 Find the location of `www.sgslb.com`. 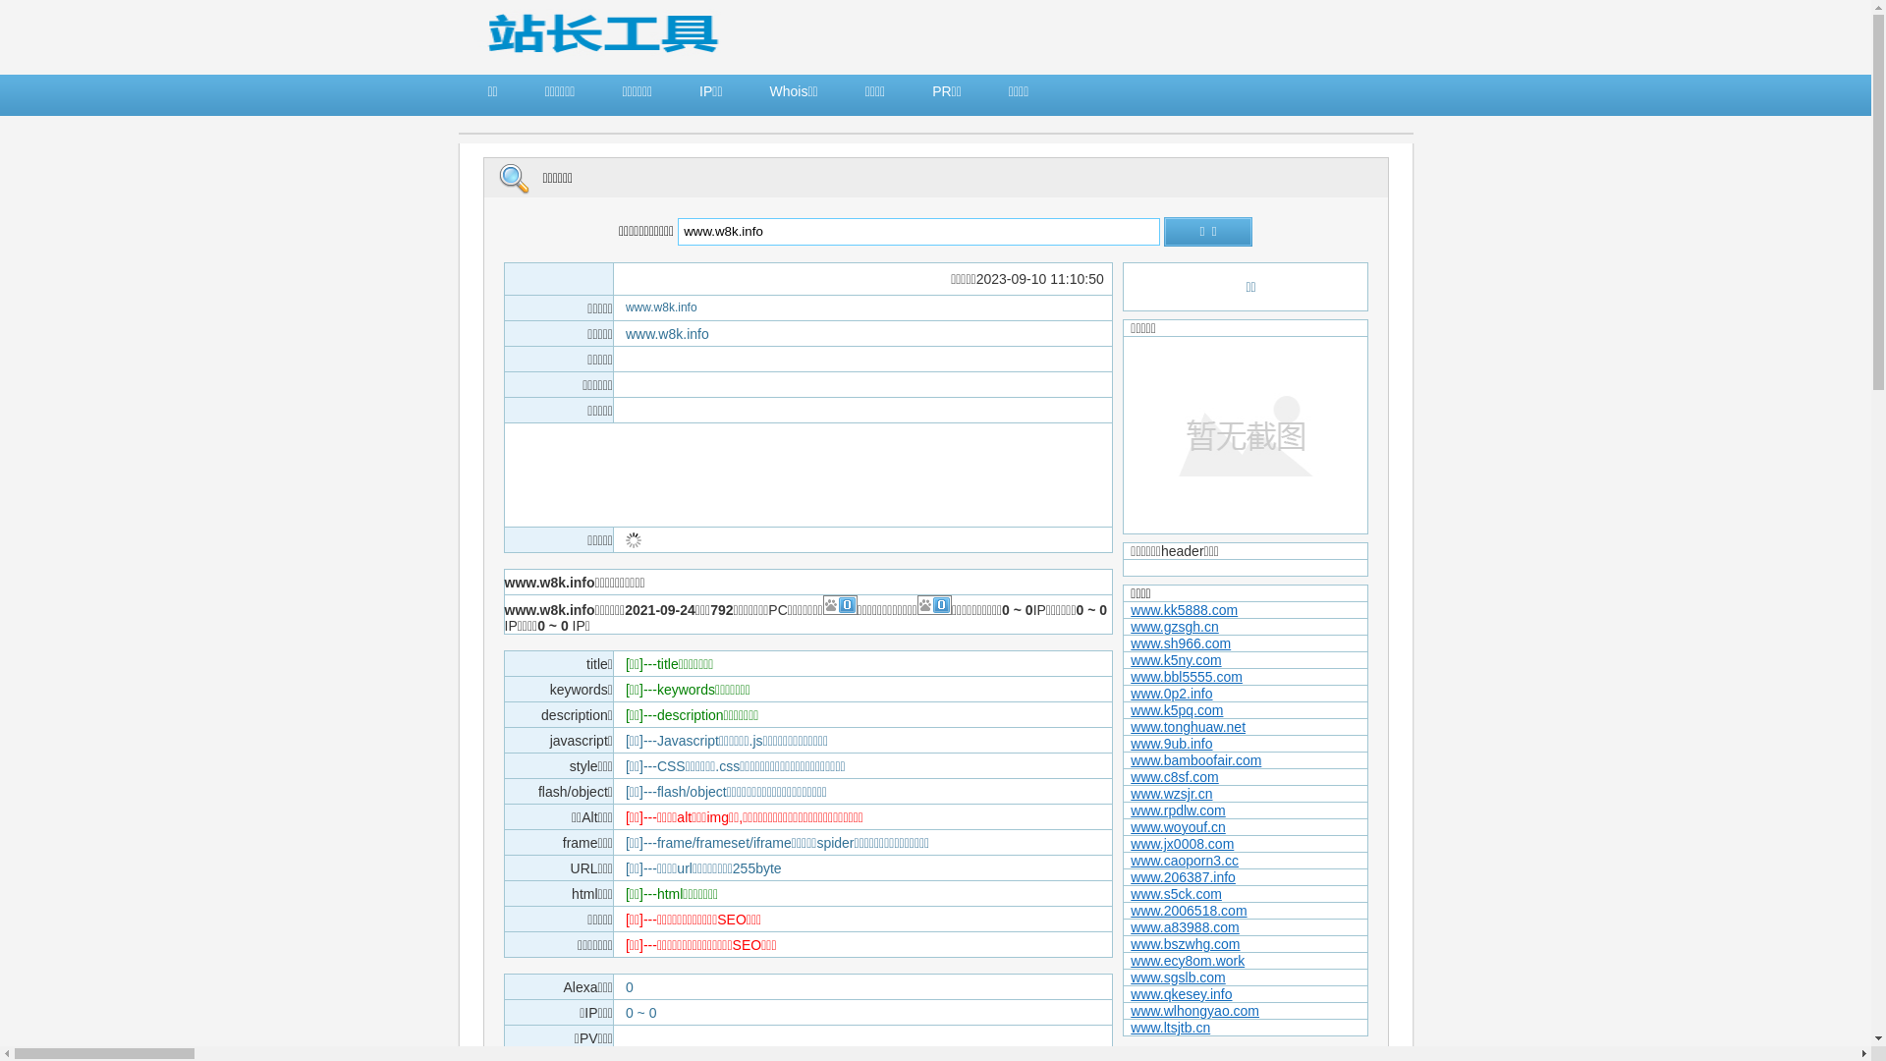

www.sgslb.com is located at coordinates (1178, 977).